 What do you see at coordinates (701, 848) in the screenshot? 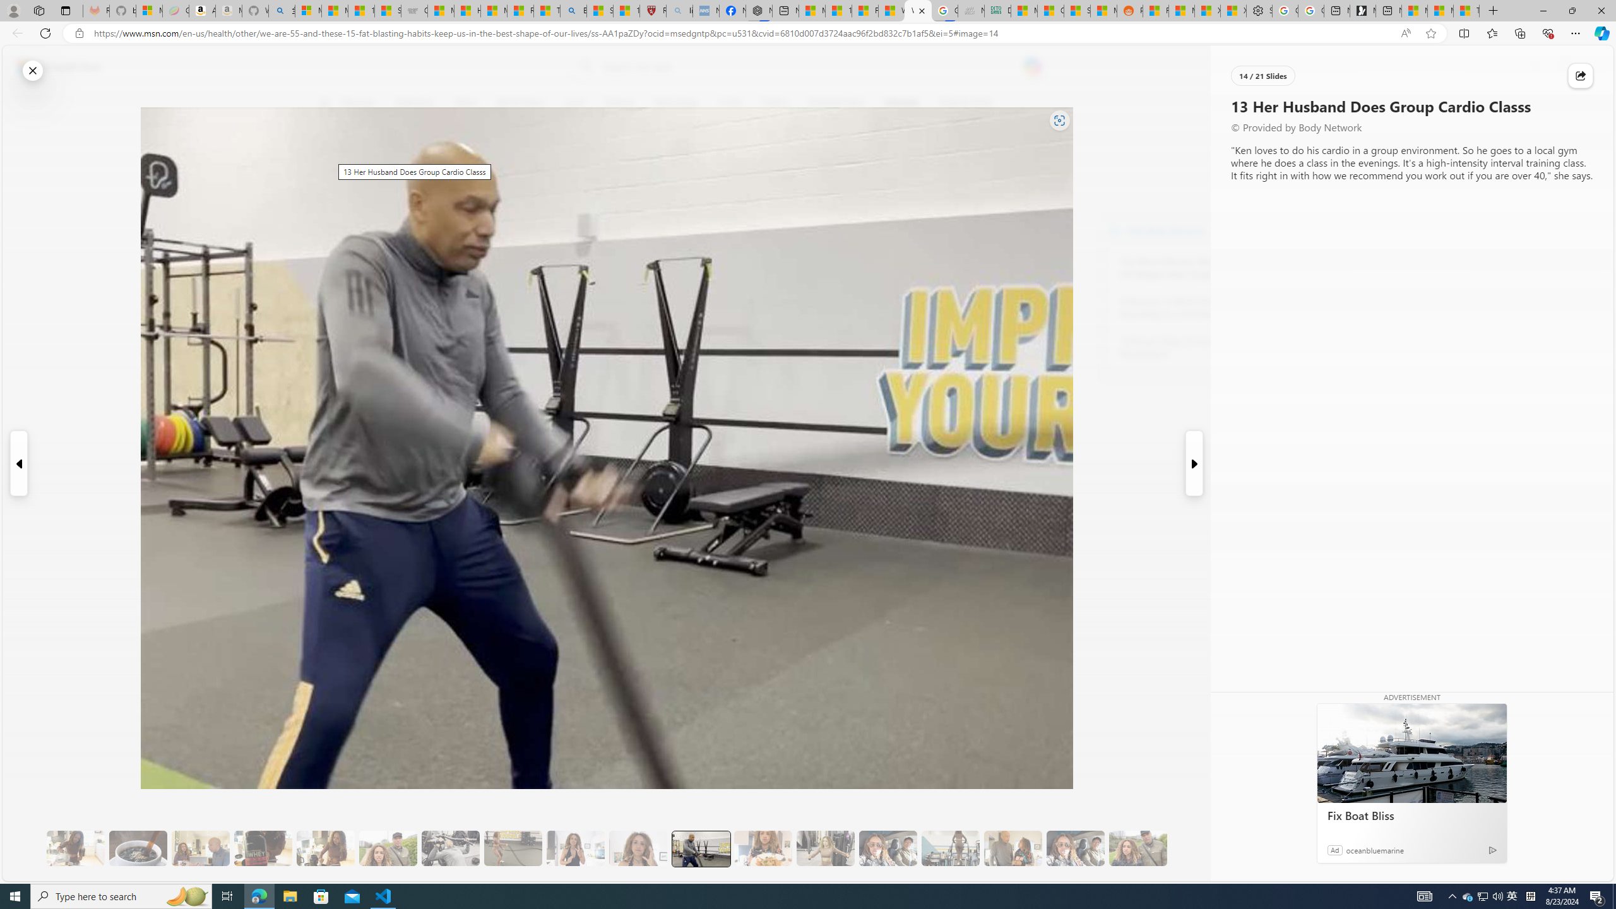
I see `13 Her Husband Does Group Cardio Classs` at bounding box center [701, 848].